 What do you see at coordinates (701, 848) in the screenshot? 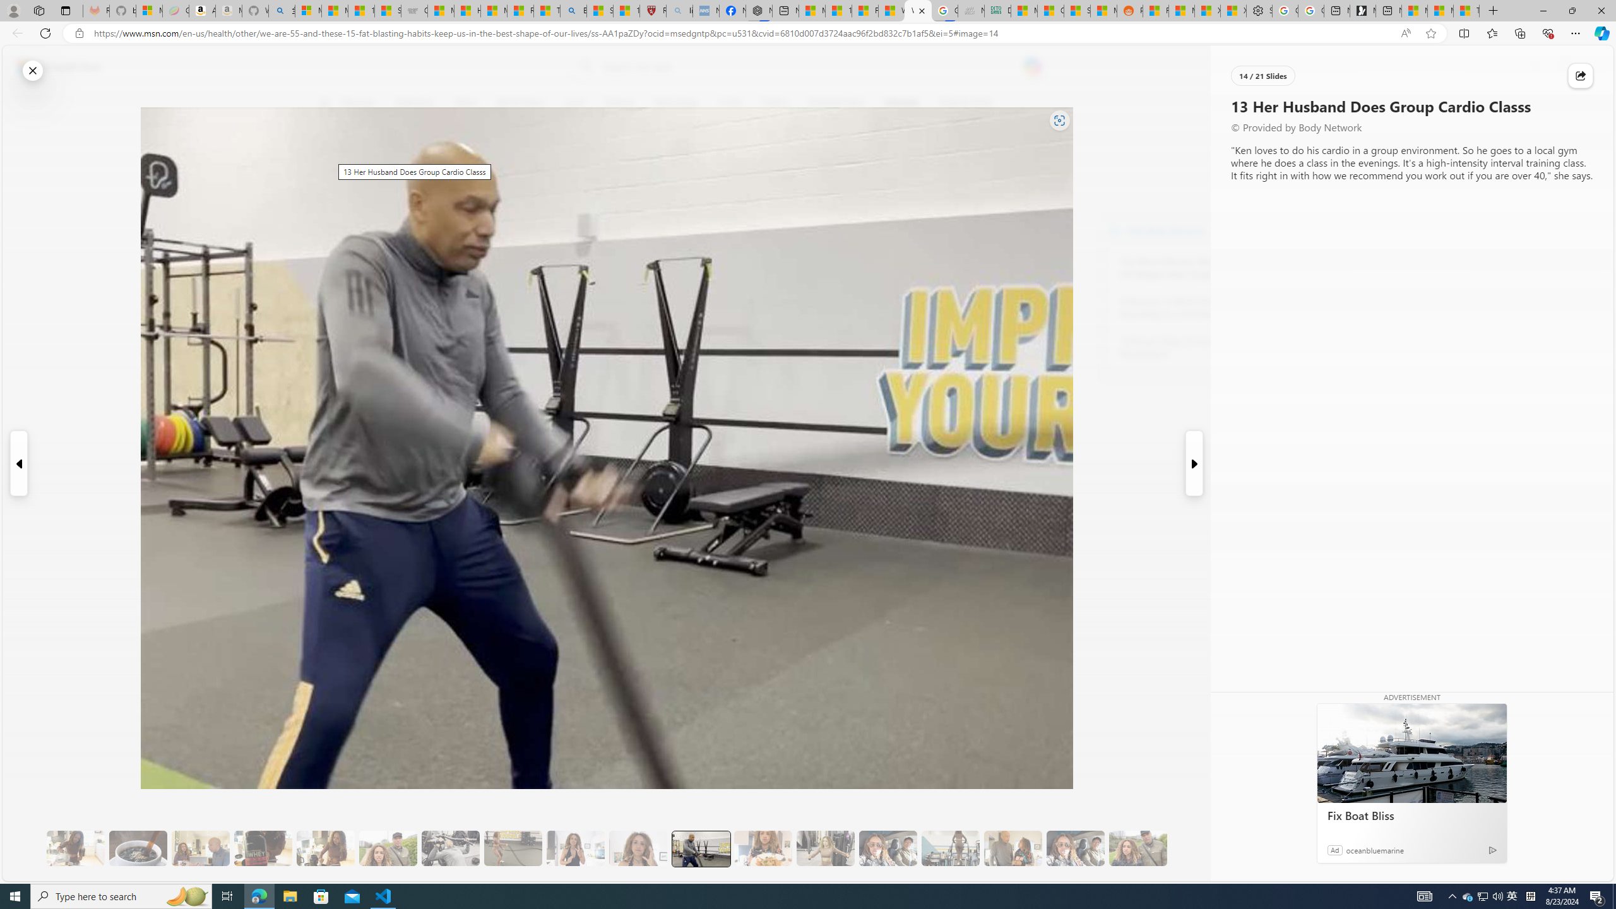
I see `13 Her Husband Does Group Cardio Classs` at bounding box center [701, 848].